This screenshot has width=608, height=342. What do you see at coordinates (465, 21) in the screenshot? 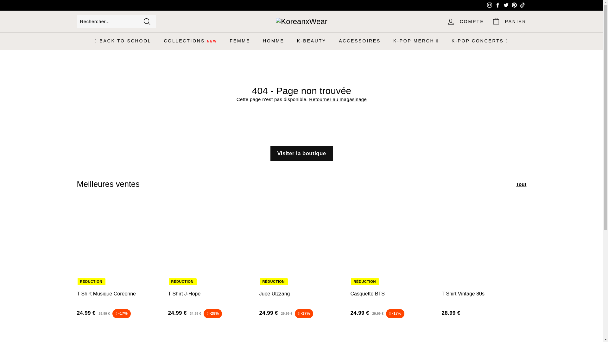
I see `COMPTE` at bounding box center [465, 21].